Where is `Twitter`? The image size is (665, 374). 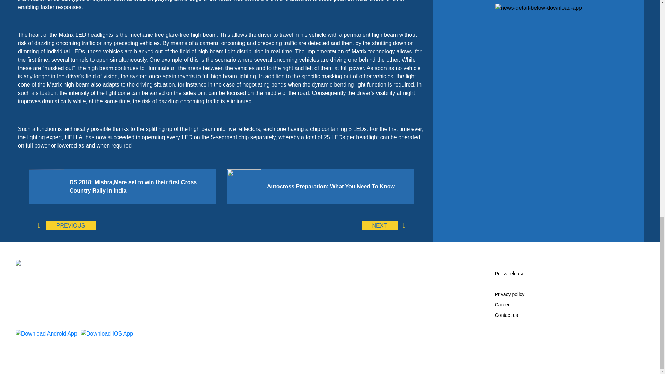
Twitter is located at coordinates (545, 331).